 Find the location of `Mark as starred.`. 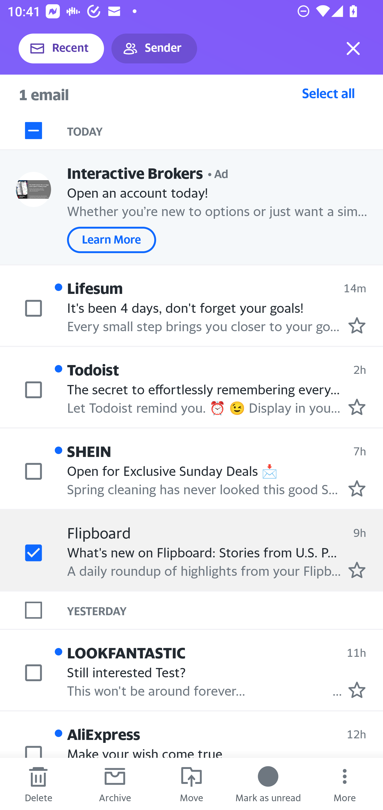

Mark as starred. is located at coordinates (357, 325).